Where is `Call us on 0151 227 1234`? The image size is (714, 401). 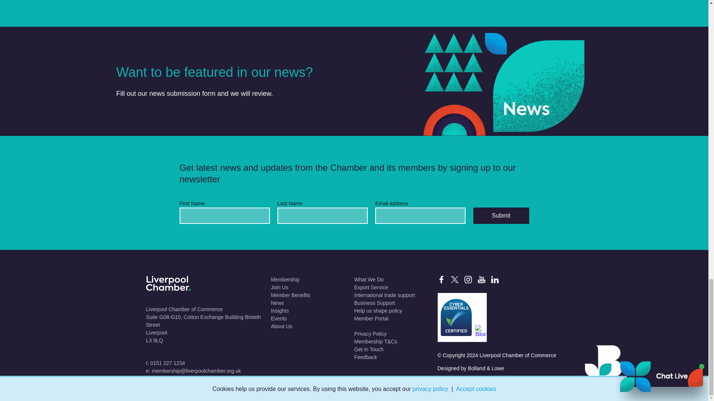 Call us on 0151 227 1234 is located at coordinates (165, 363).